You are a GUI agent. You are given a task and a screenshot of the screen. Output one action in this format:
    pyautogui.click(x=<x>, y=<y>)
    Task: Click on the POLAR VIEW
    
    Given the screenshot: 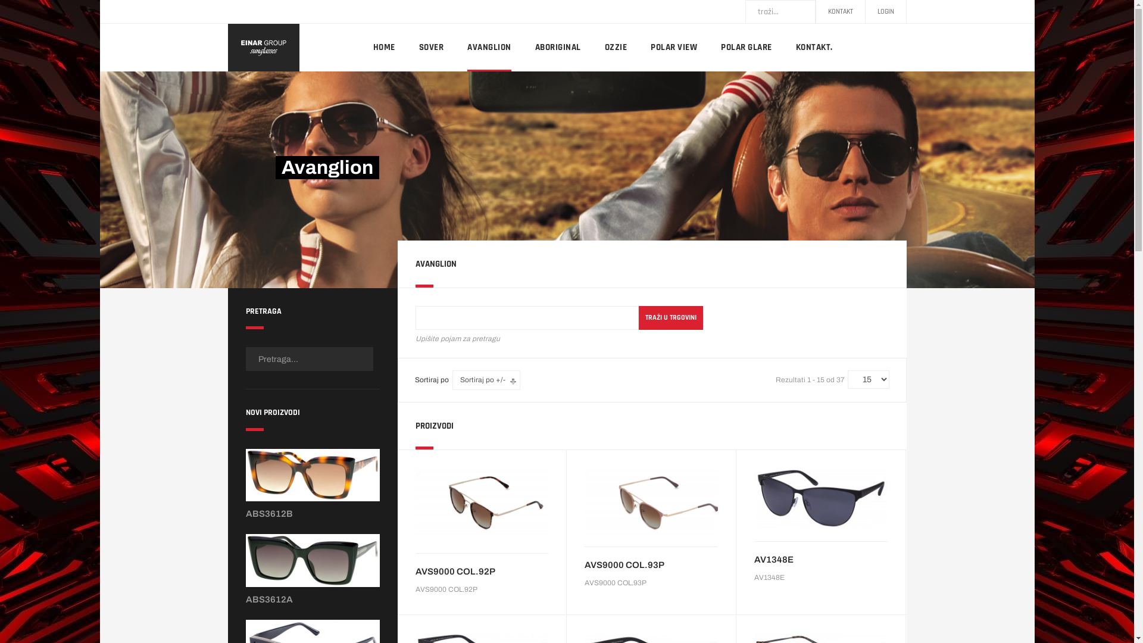 What is the action you would take?
    pyautogui.click(x=674, y=48)
    